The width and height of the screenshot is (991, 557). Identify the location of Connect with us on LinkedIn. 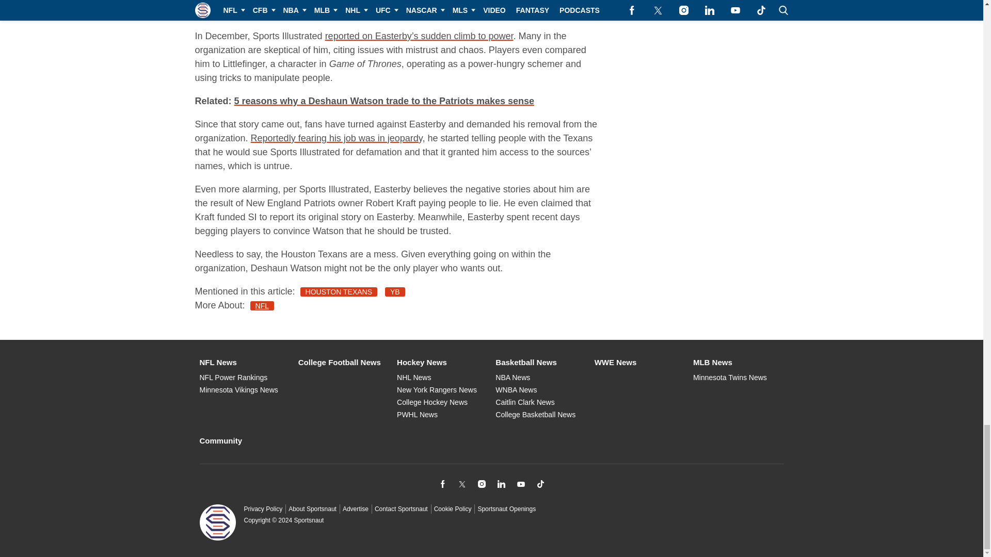
(501, 484).